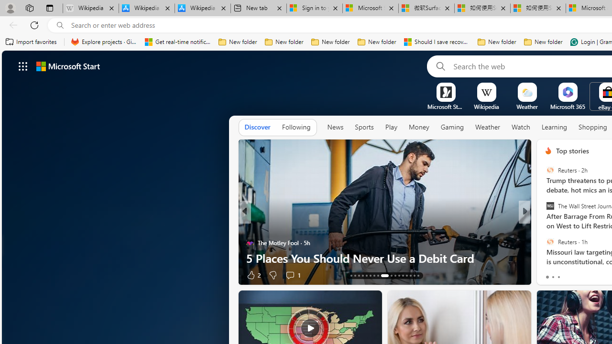 This screenshot has height=344, width=612. I want to click on View comments 4 Comment, so click(588, 275).